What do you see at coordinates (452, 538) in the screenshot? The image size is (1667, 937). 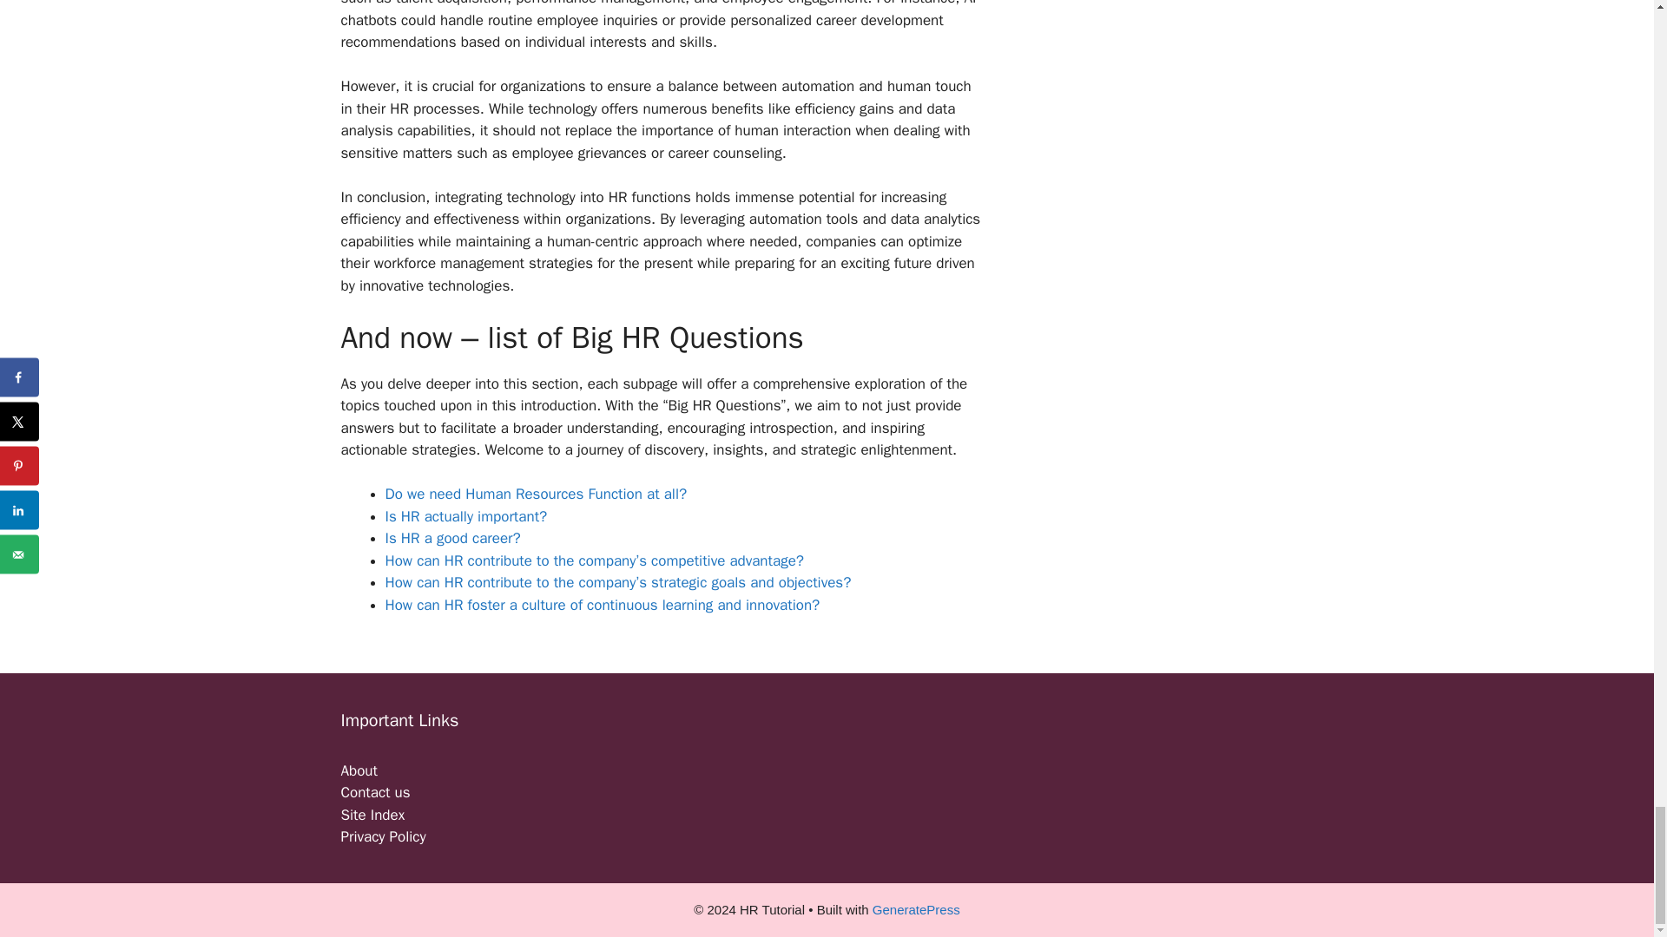 I see `Is HR a good career?` at bounding box center [452, 538].